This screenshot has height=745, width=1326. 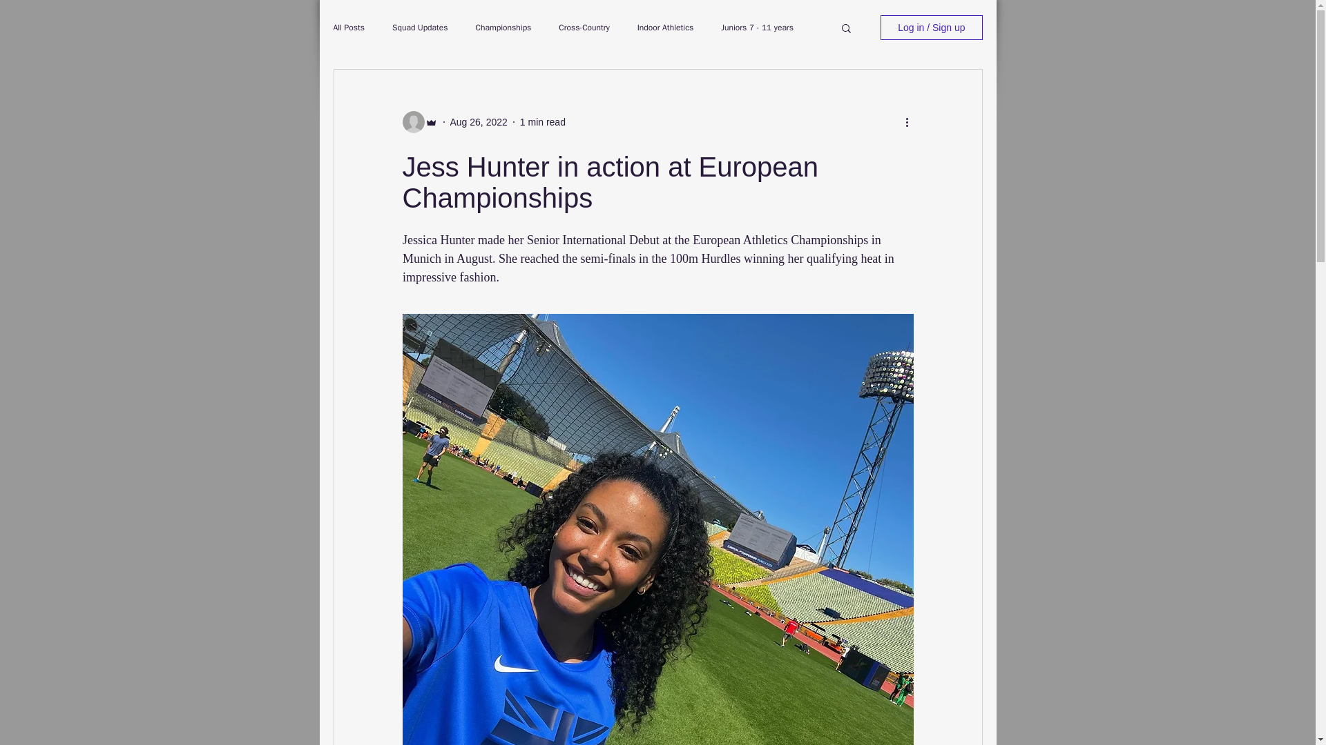 I want to click on Squad Updates, so click(x=420, y=28).